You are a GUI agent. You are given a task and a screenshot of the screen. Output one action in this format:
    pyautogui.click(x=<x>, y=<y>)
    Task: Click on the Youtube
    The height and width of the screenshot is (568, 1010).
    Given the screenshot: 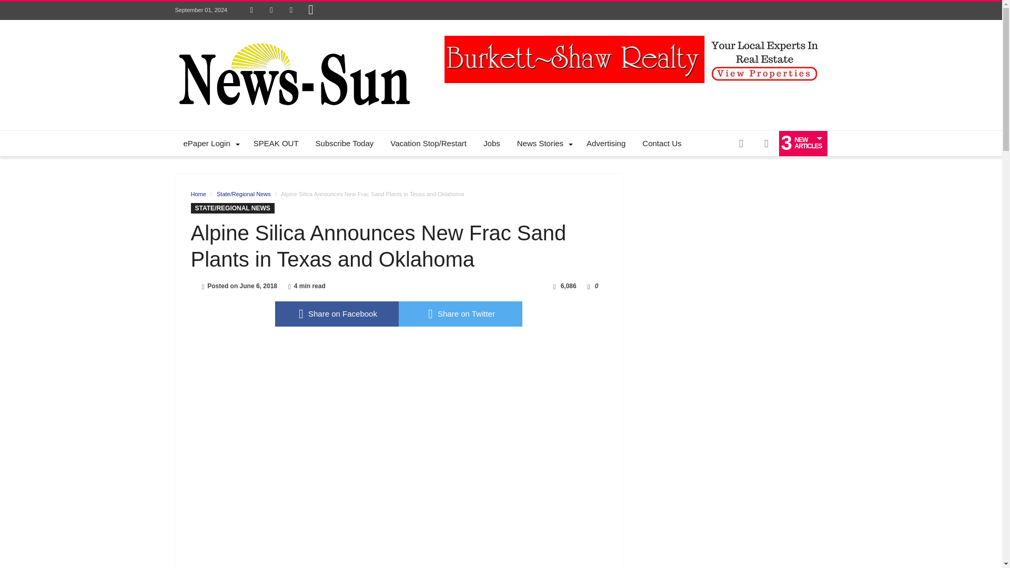 What is the action you would take?
    pyautogui.click(x=290, y=11)
    